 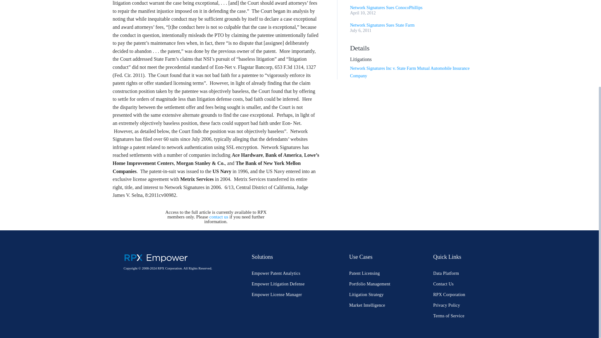 I want to click on contact us, so click(x=218, y=217).